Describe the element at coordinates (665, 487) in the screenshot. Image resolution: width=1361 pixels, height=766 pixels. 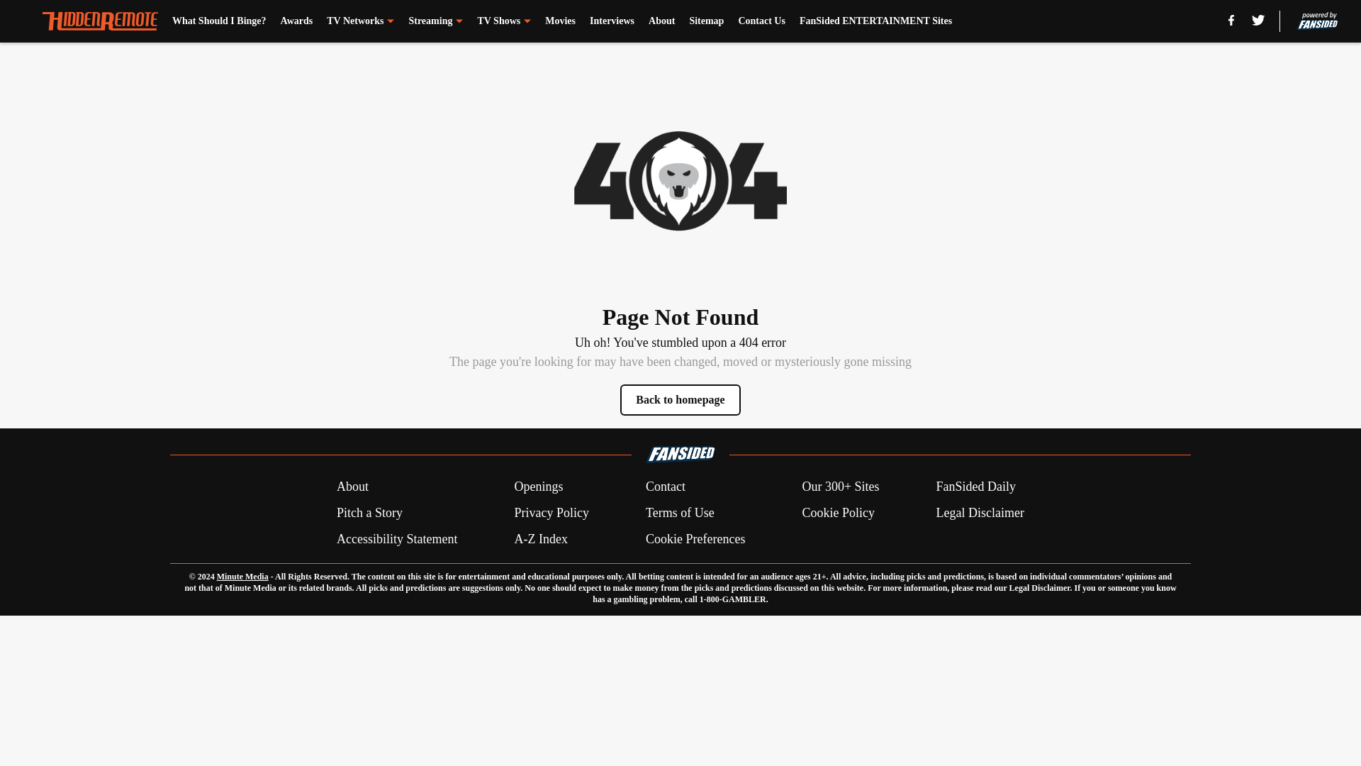
I see `Contact` at that location.